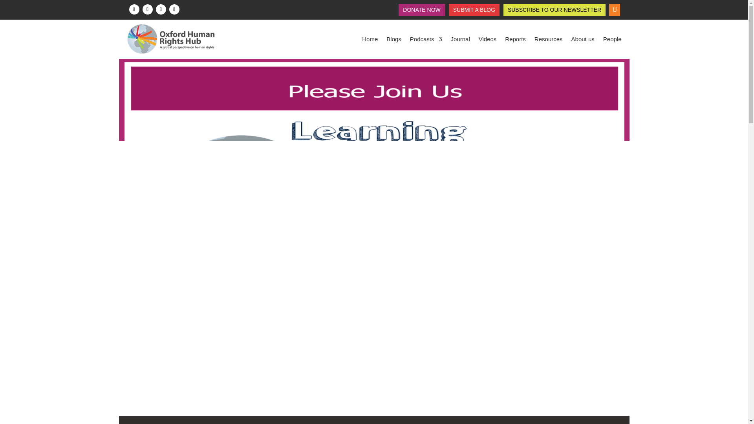 The width and height of the screenshot is (754, 424). What do you see at coordinates (612, 39) in the screenshot?
I see `People` at bounding box center [612, 39].